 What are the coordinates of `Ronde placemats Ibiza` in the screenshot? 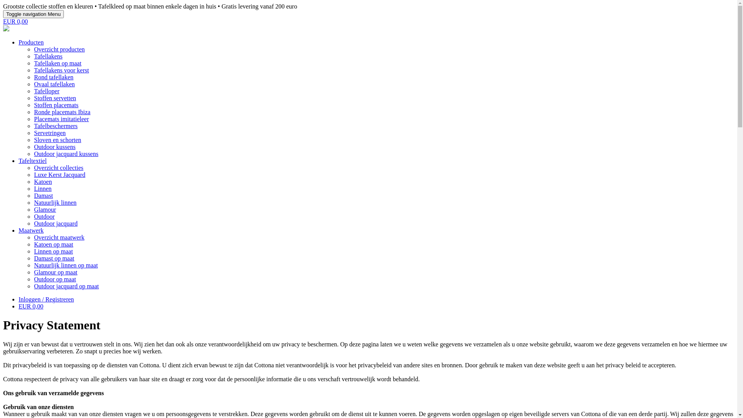 It's located at (62, 112).